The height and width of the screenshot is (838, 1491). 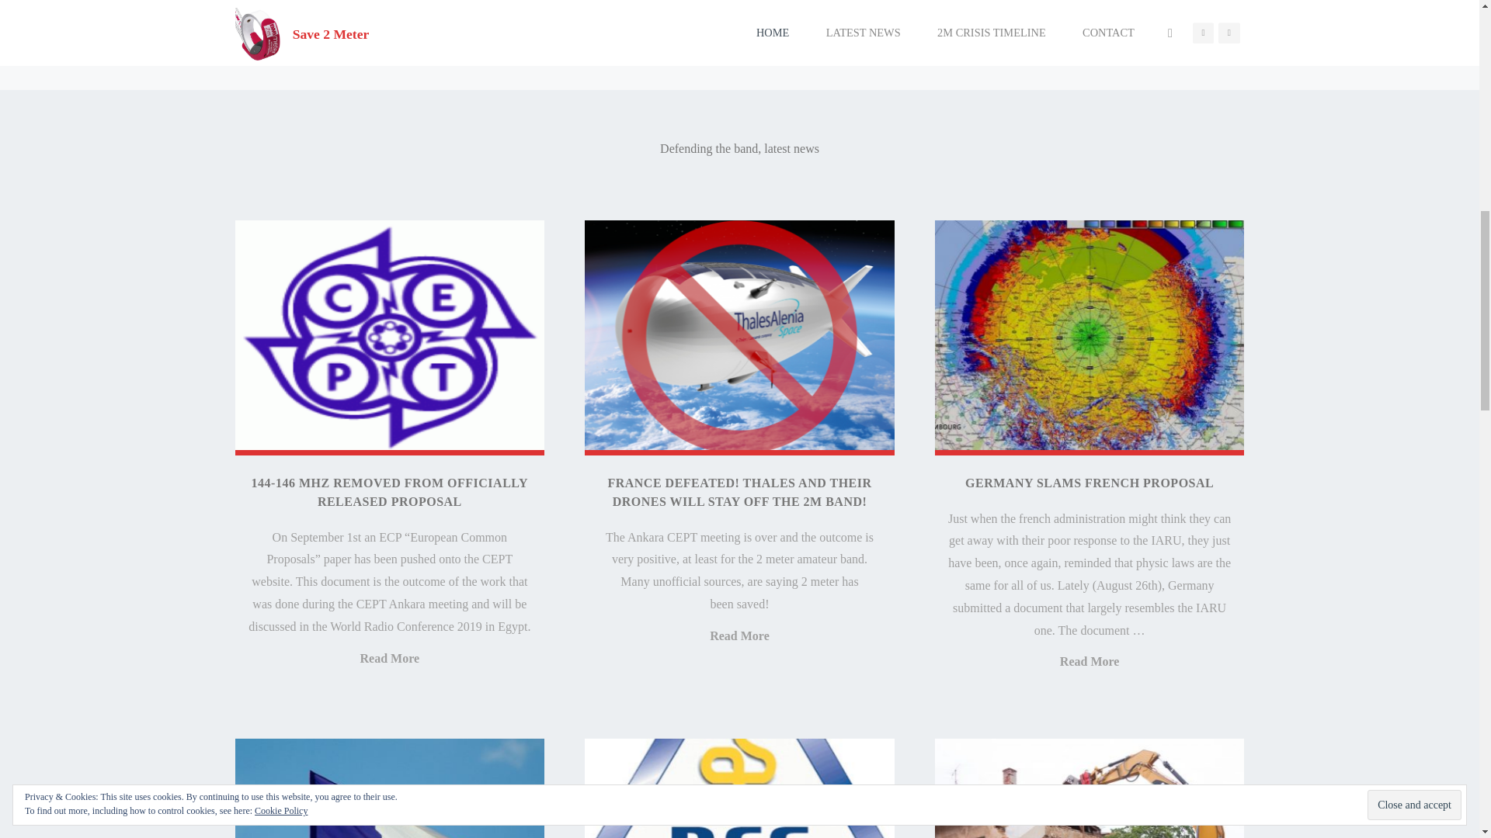 I want to click on Click to share on LinkedIn, so click(x=426, y=17).